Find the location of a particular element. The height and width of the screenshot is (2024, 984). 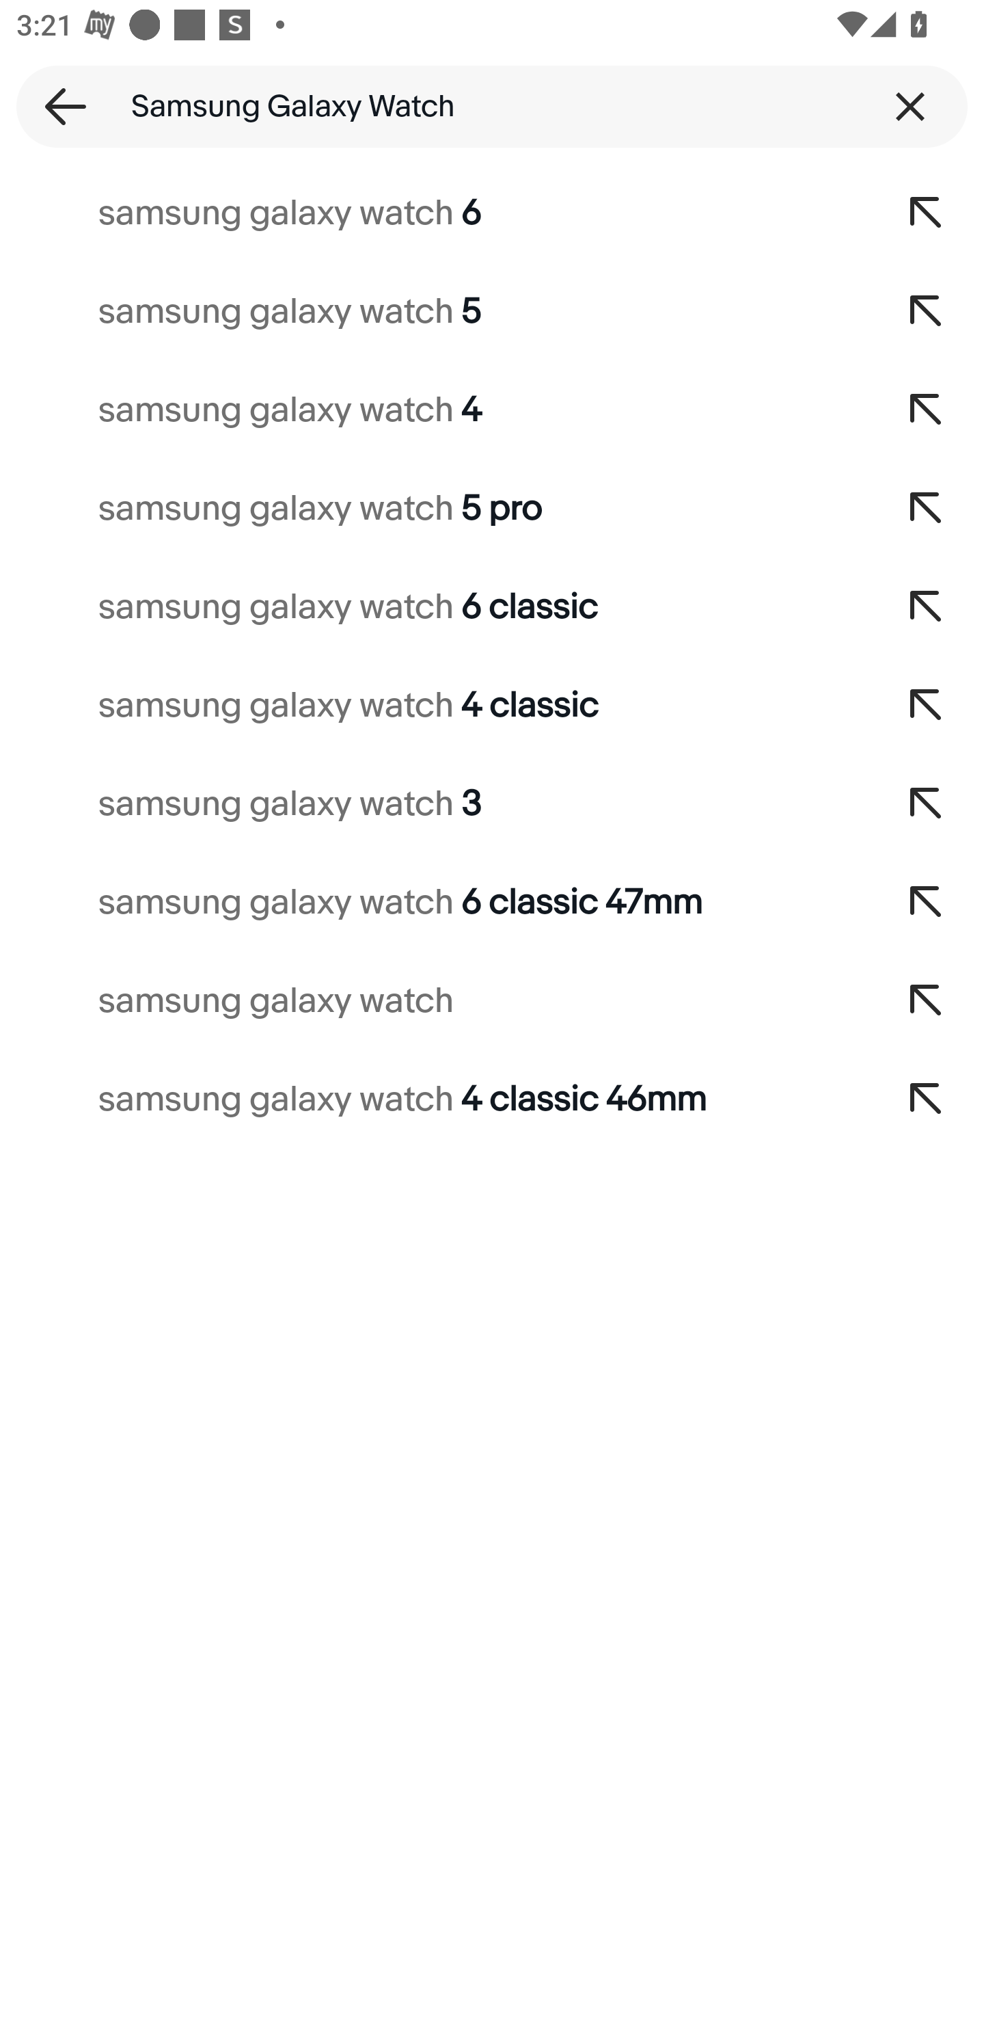

samsung galaxy watch 4 classic 46mm is located at coordinates (435, 1100).